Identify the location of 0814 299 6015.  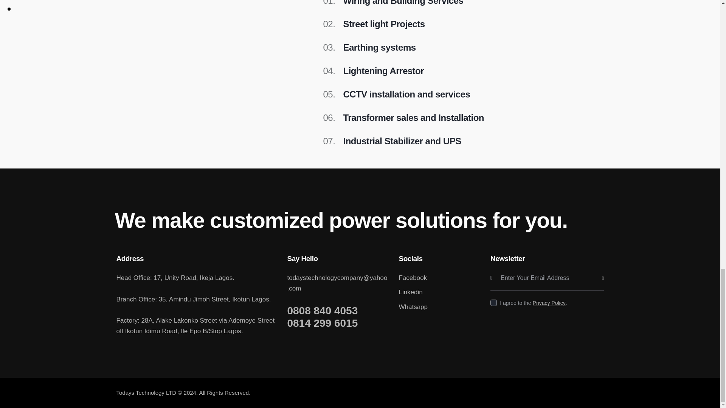
(337, 323).